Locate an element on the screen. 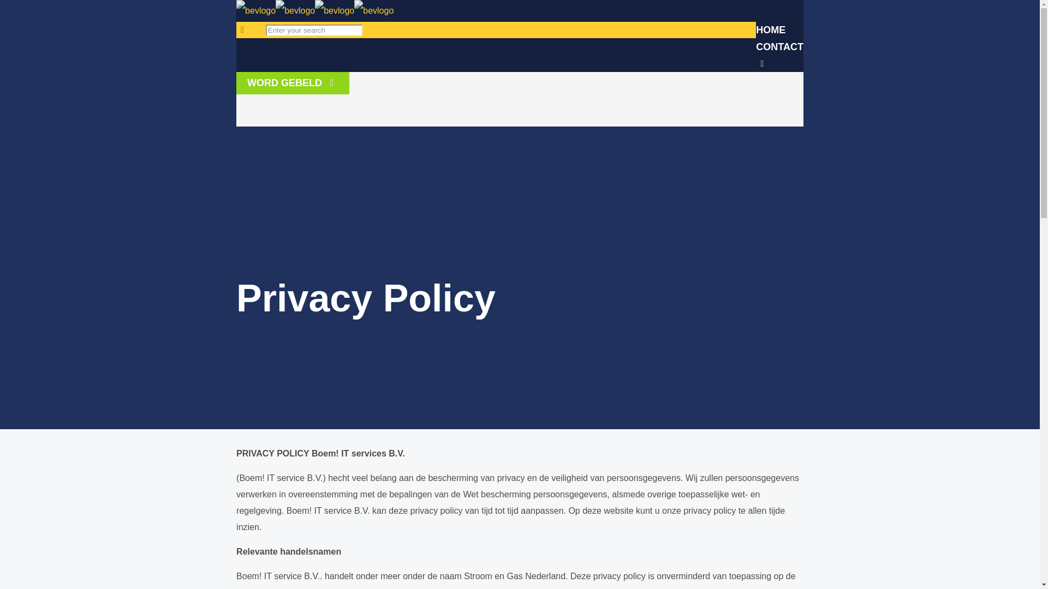 The image size is (1048, 589). CONTACT is located at coordinates (779, 47).